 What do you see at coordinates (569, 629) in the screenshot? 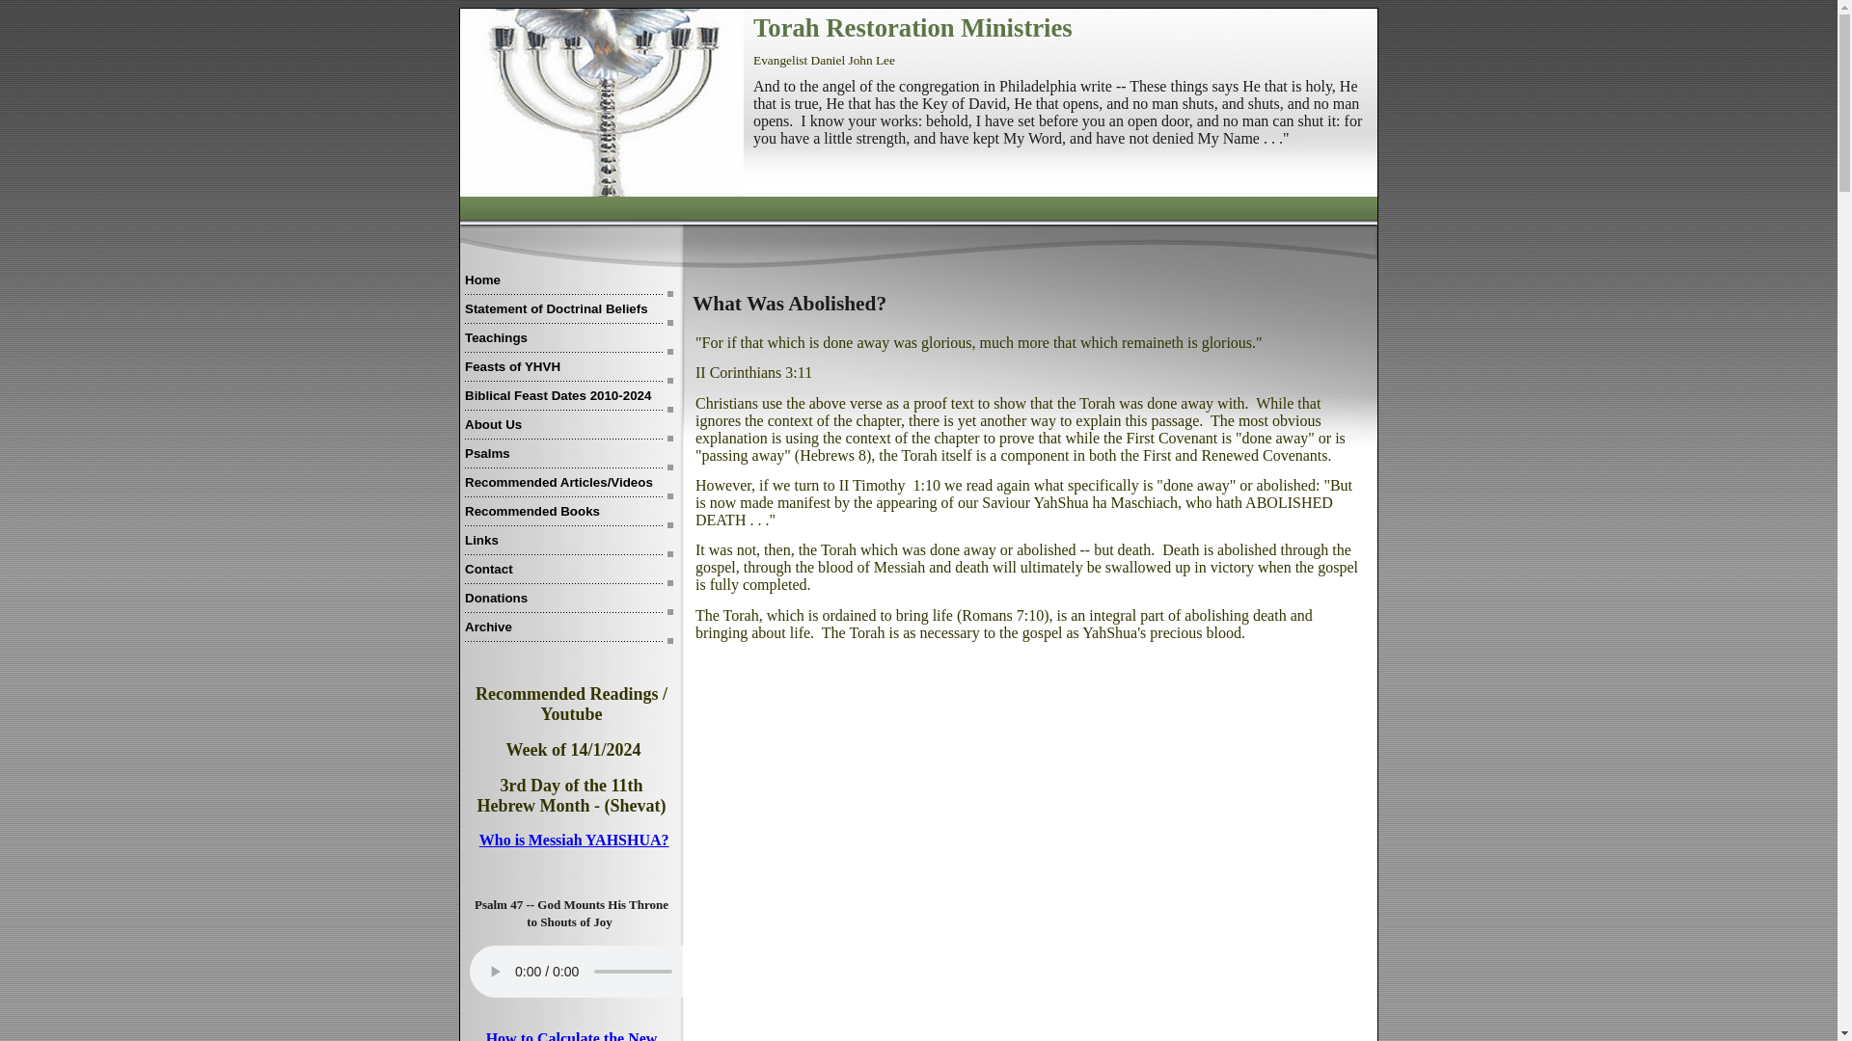
I see `Archive` at bounding box center [569, 629].